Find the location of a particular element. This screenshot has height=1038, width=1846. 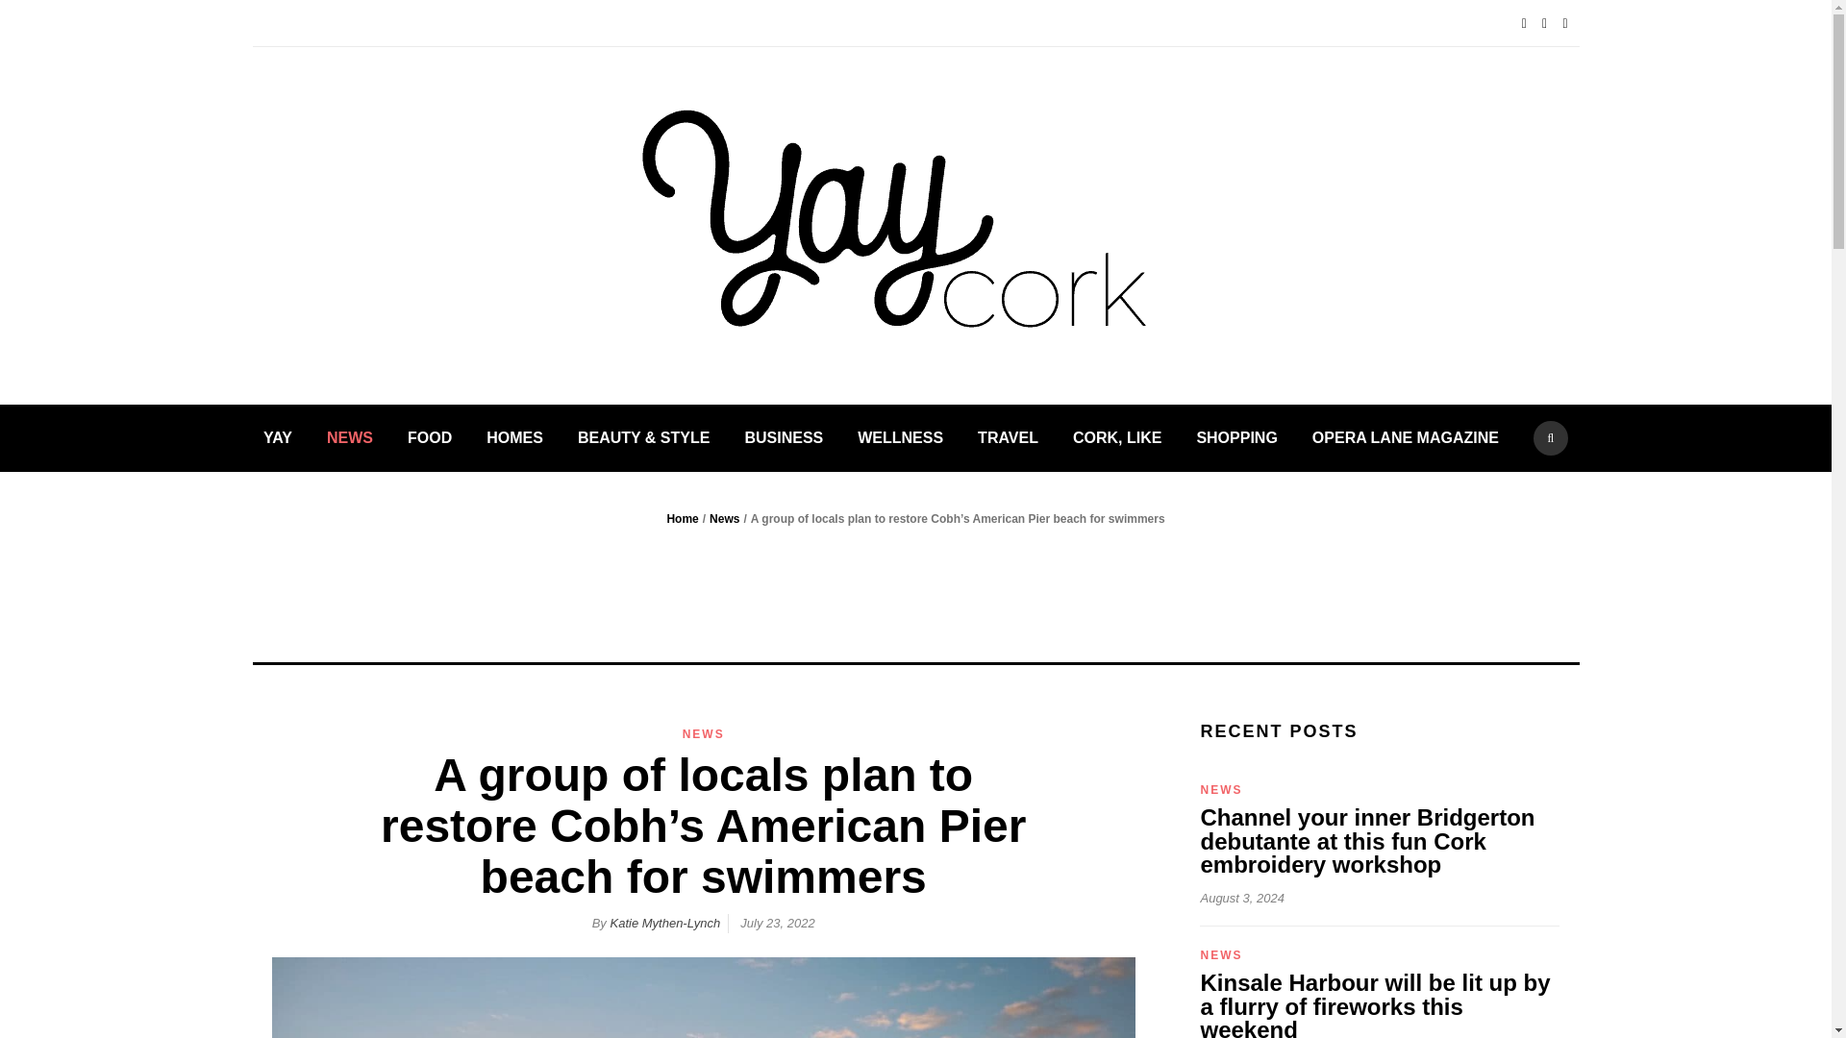

FOOD is located at coordinates (430, 438).